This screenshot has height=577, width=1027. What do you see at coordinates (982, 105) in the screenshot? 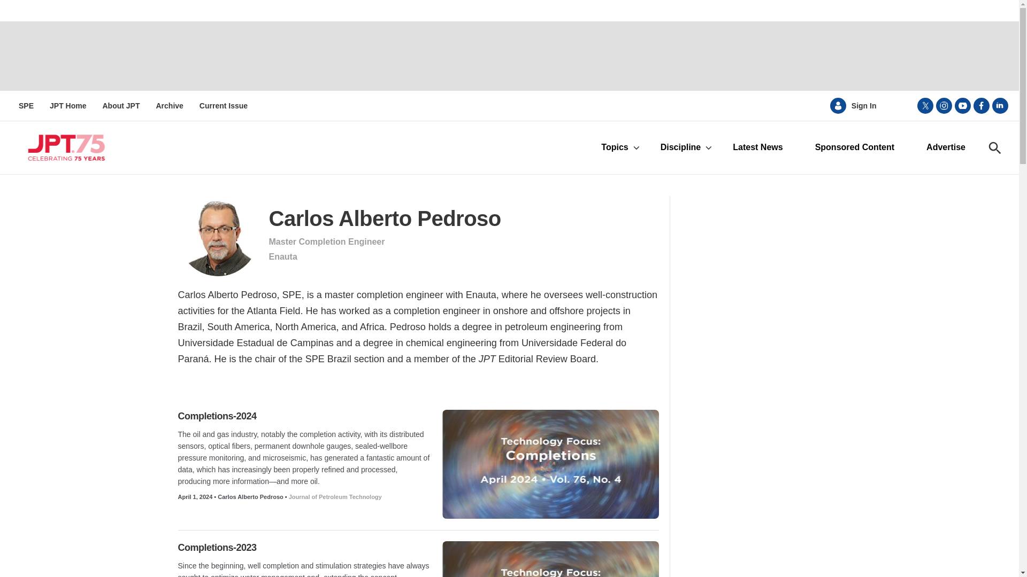
I see `facebook` at bounding box center [982, 105].